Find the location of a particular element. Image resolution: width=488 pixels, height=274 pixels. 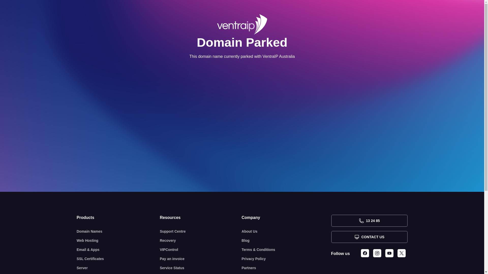

Pay an invoice is located at coordinates (201, 259).